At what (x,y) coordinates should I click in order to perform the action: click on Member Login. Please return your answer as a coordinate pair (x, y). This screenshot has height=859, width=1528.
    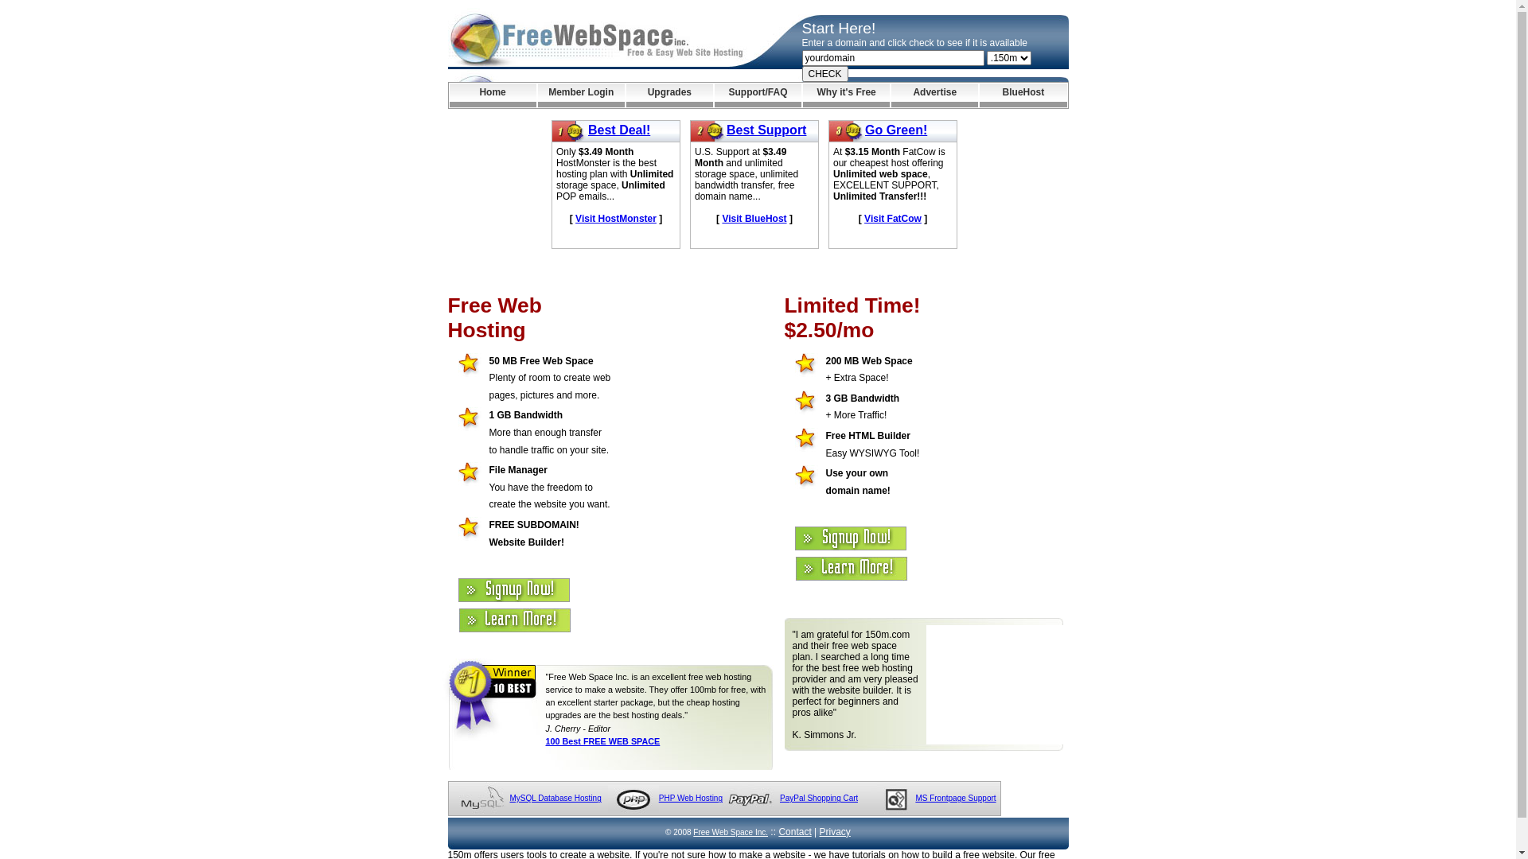
    Looking at the image, I should click on (581, 95).